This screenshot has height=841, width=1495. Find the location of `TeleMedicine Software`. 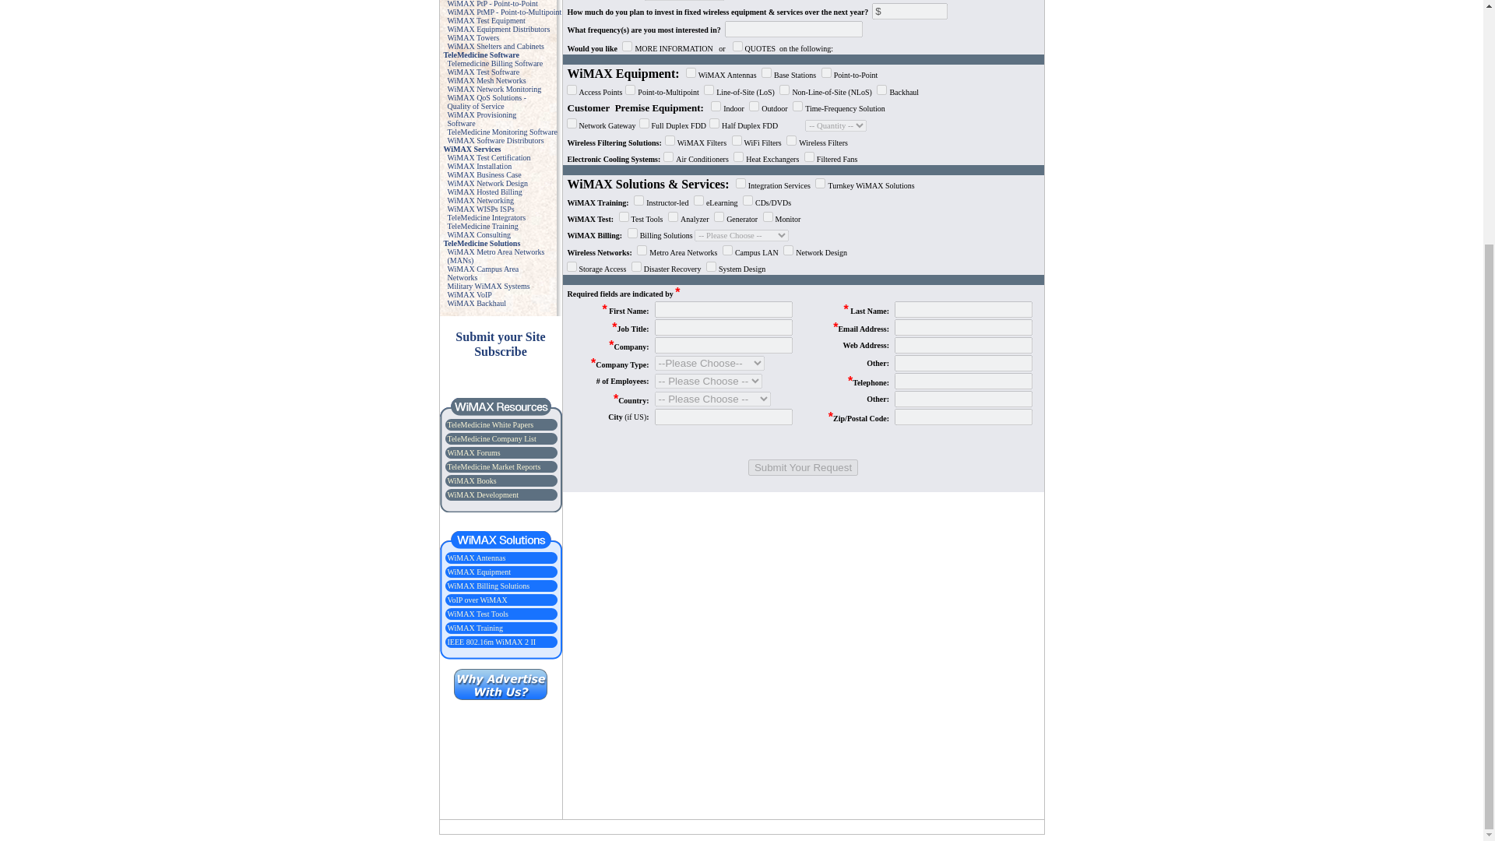

TeleMedicine Software is located at coordinates (481, 55).